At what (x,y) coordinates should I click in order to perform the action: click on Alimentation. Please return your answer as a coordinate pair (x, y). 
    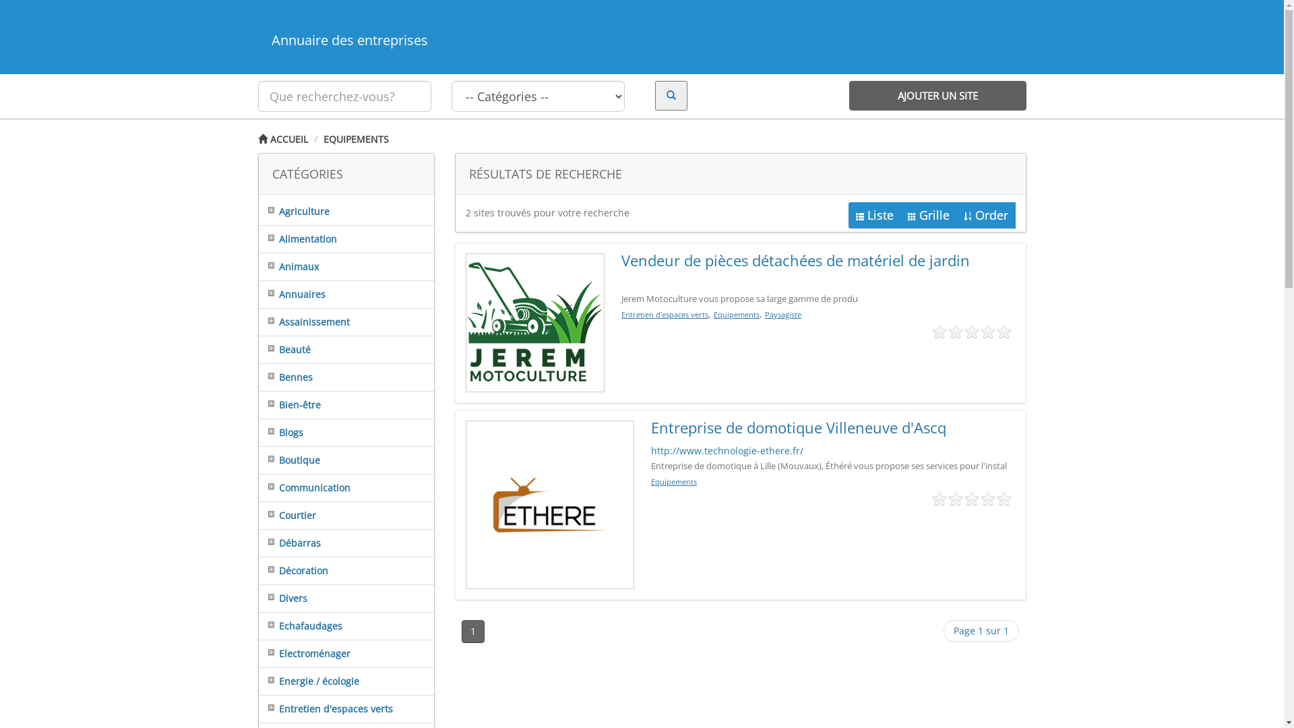
    Looking at the image, I should click on (298, 239).